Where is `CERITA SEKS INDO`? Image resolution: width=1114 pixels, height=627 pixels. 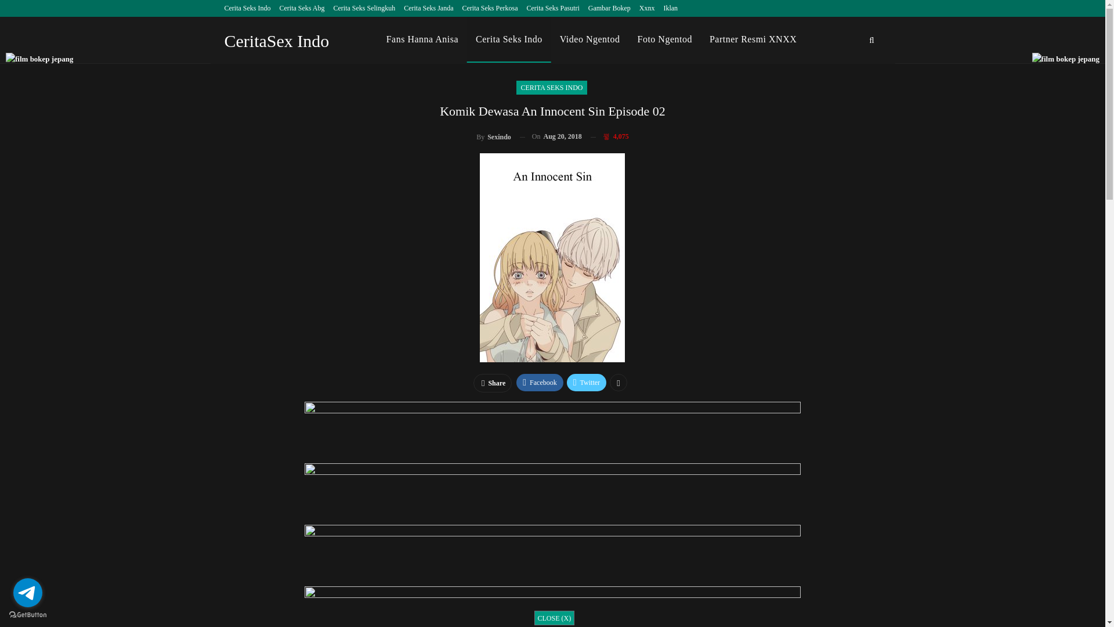 CERITA SEKS INDO is located at coordinates (551, 88).